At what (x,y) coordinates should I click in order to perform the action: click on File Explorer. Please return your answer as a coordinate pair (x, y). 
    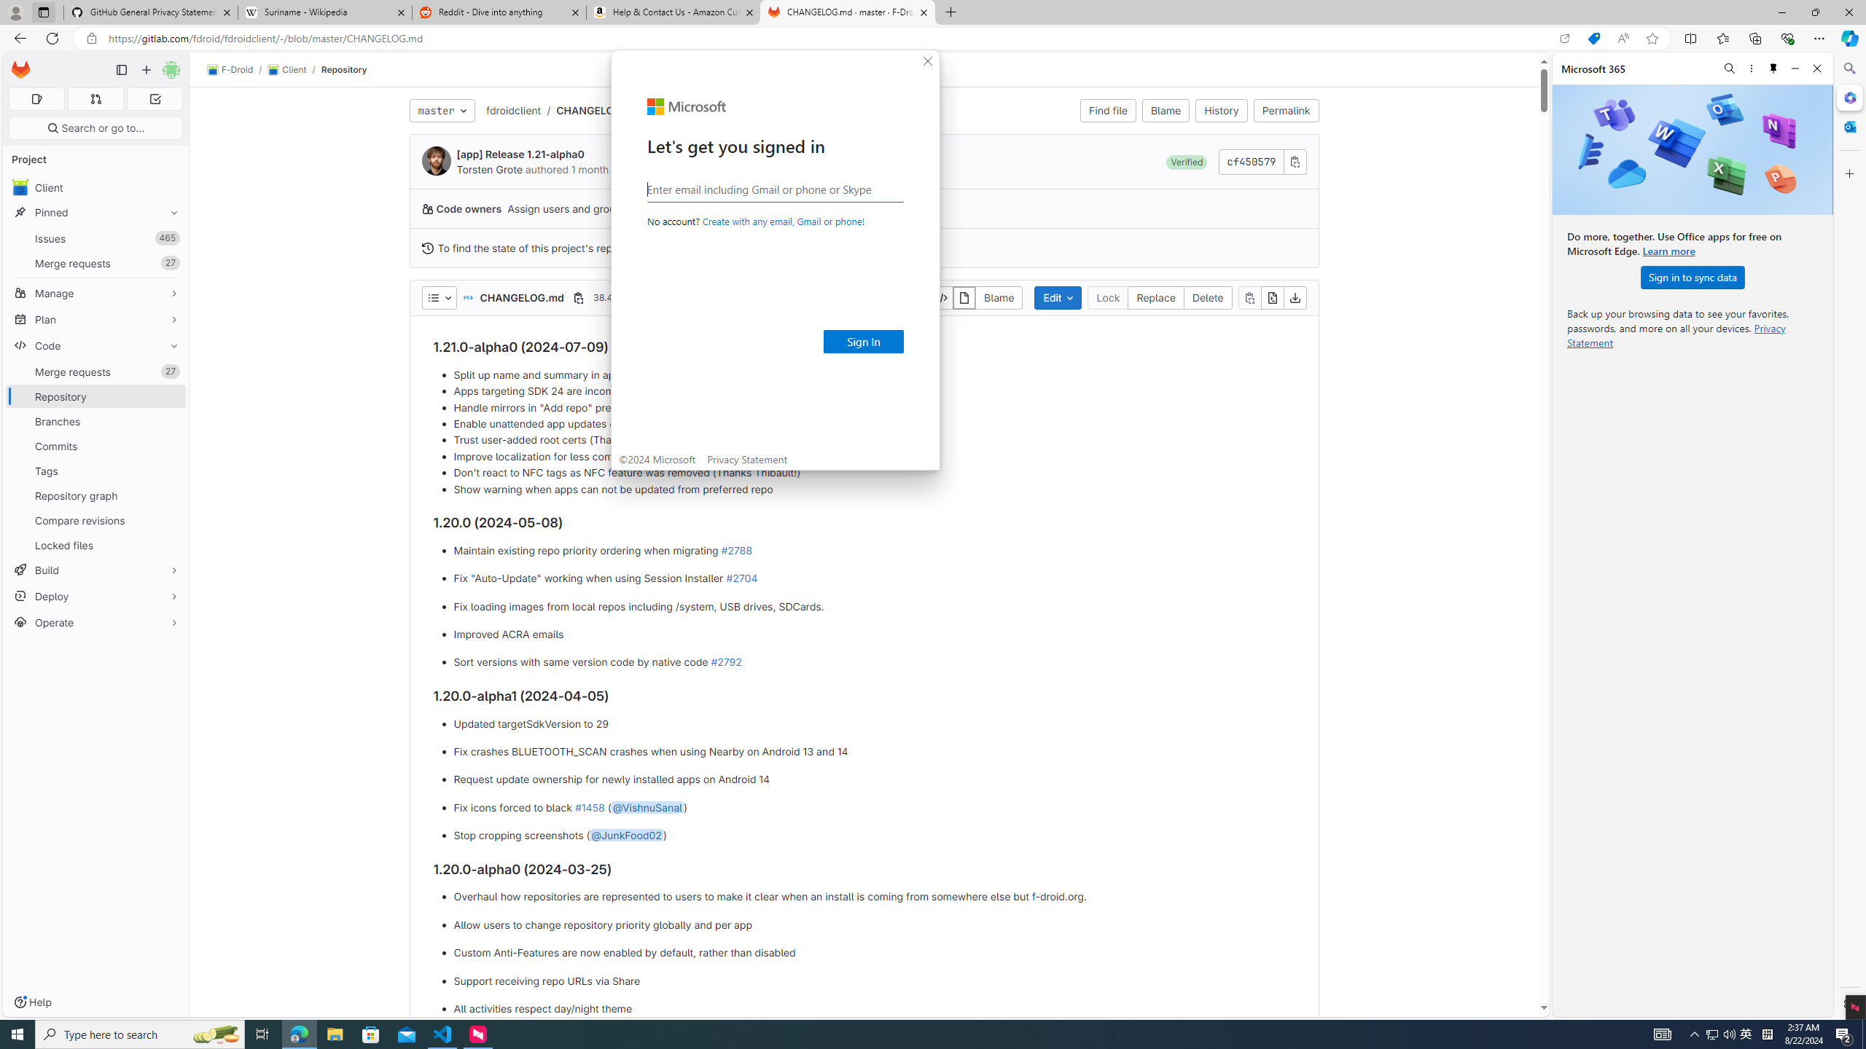
    Looking at the image, I should click on (335, 1034).